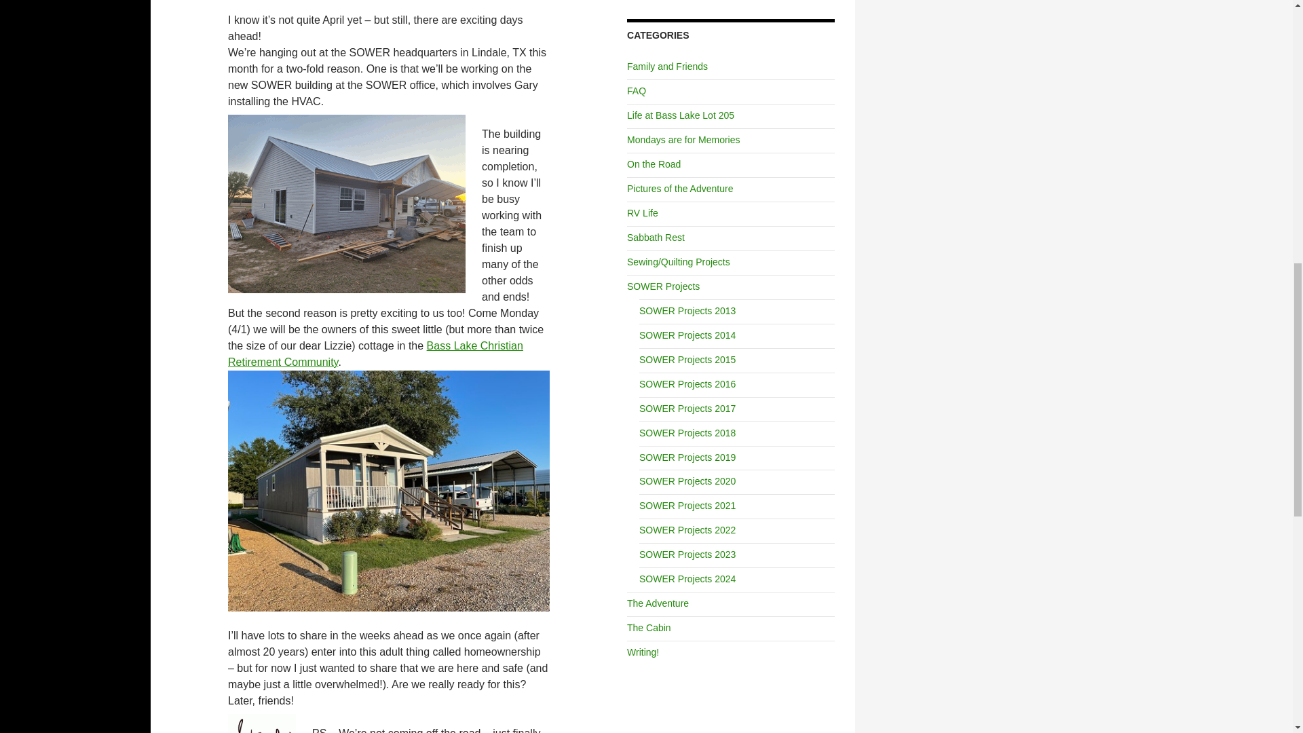 This screenshot has width=1303, height=733. I want to click on Bass Lake Christian Retirement Community, so click(376, 354).